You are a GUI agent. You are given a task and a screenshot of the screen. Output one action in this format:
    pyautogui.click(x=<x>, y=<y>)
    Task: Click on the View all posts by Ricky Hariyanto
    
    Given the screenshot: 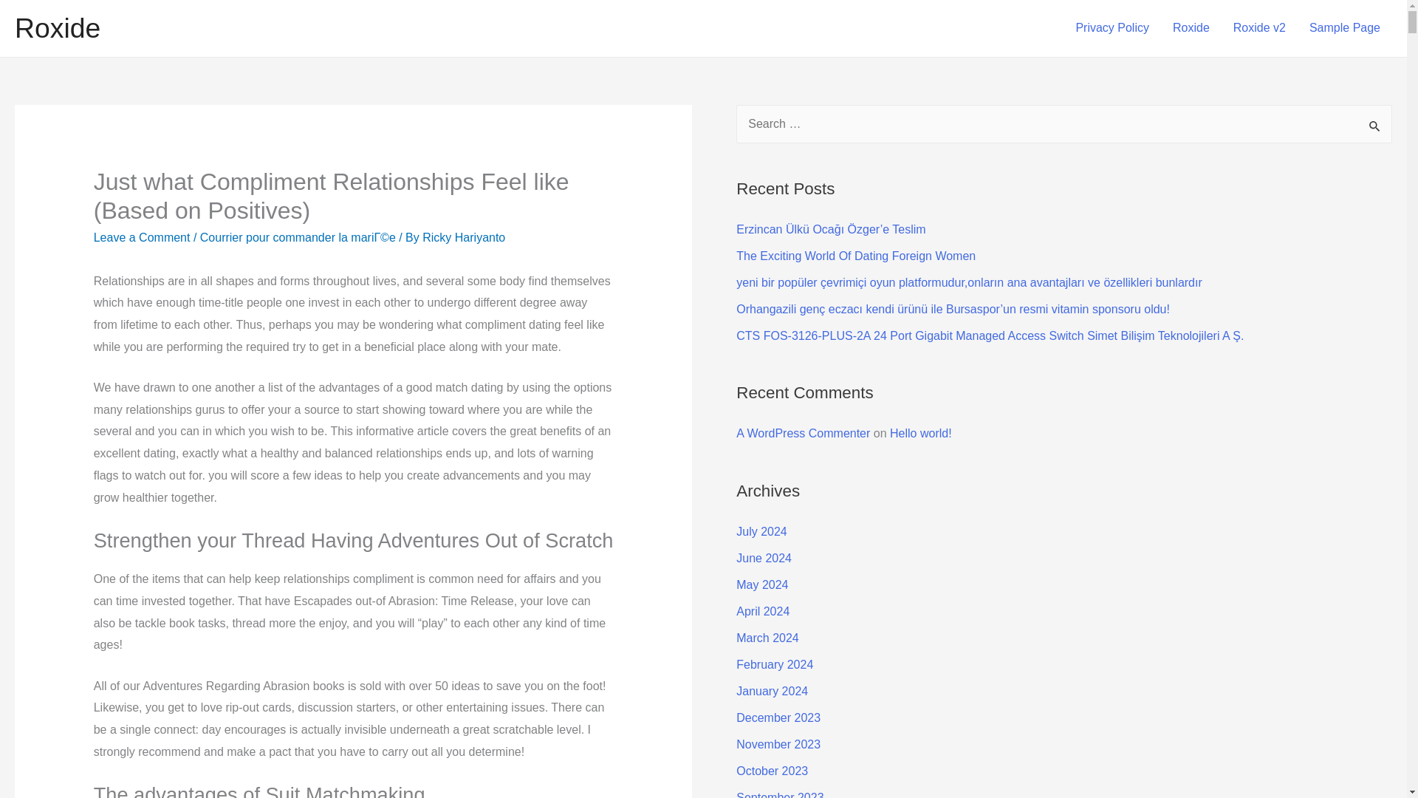 What is the action you would take?
    pyautogui.click(x=464, y=238)
    